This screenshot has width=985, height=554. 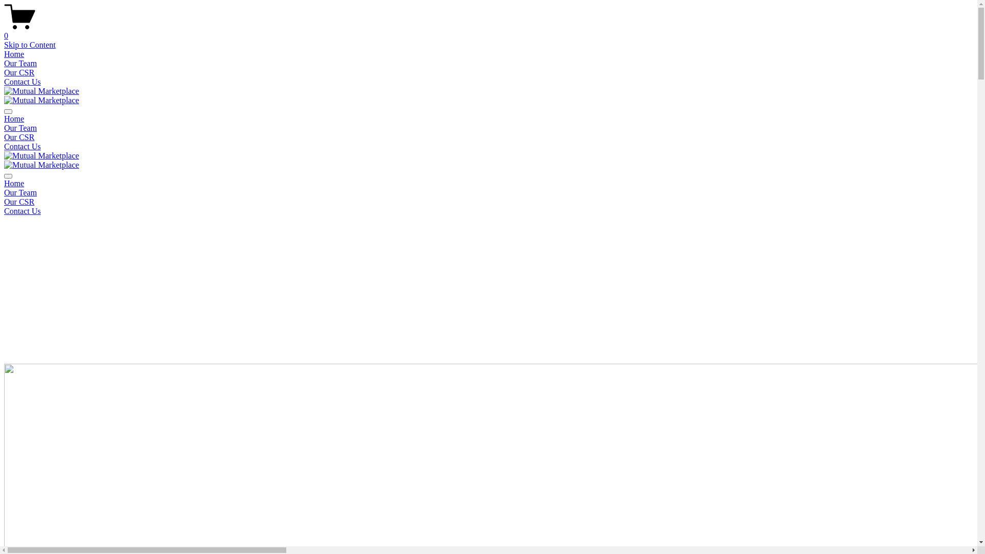 I want to click on Our Team, so click(x=488, y=193).